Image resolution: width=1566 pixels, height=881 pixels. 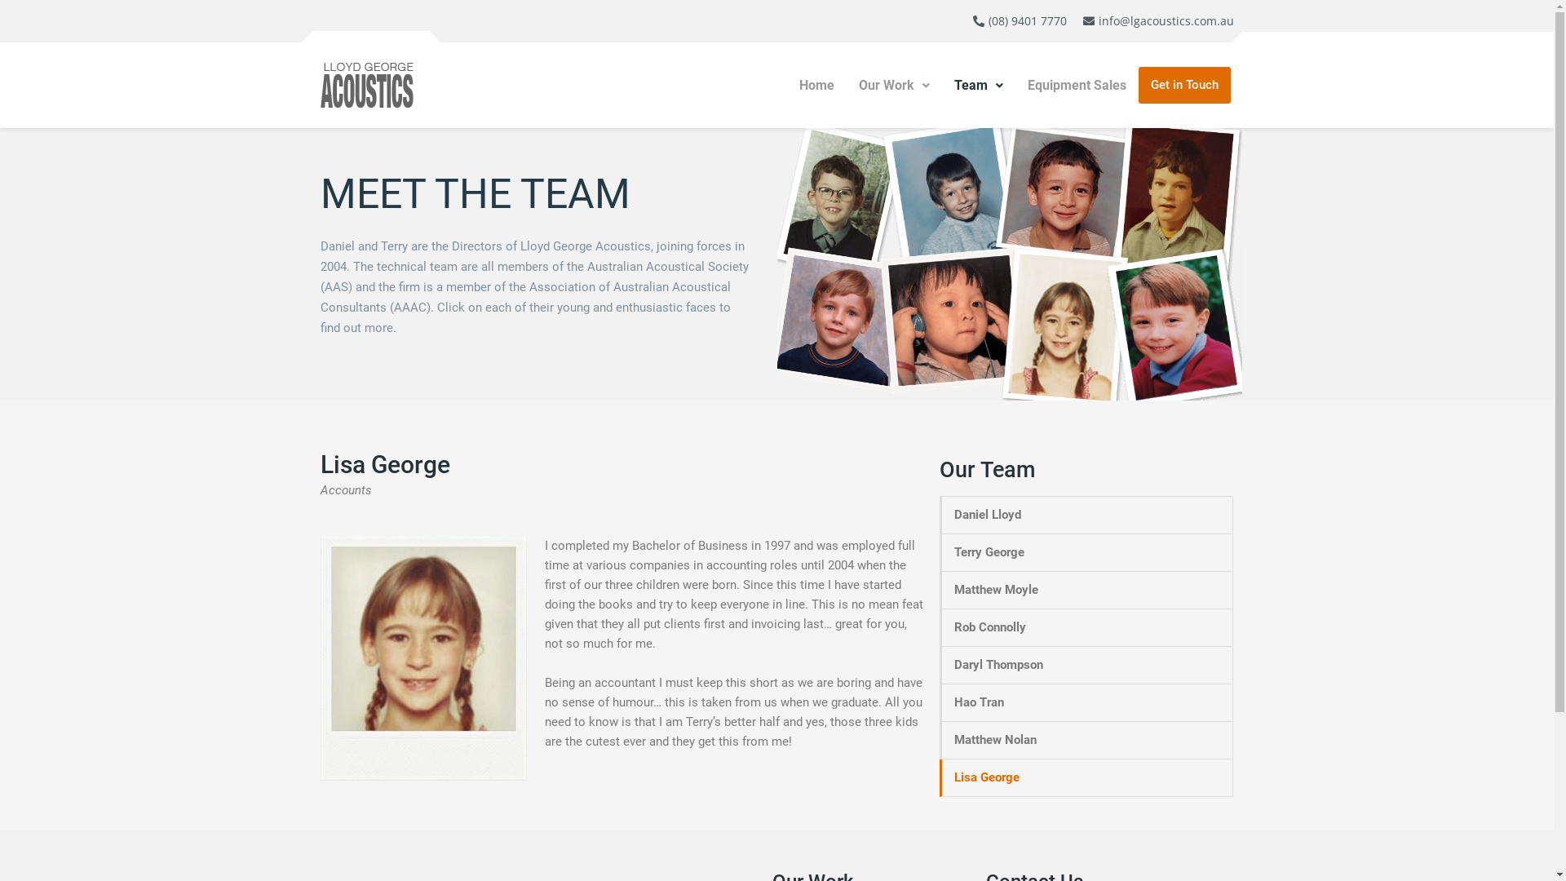 I want to click on Daniel Lloyd, so click(x=1087, y=516).